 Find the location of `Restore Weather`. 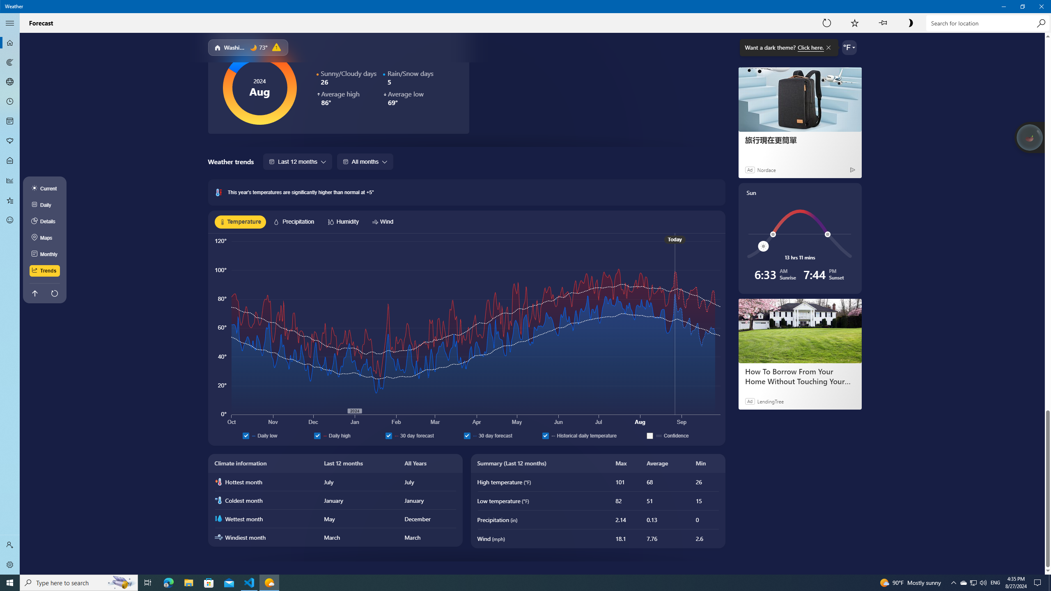

Restore Weather is located at coordinates (1022, 7).